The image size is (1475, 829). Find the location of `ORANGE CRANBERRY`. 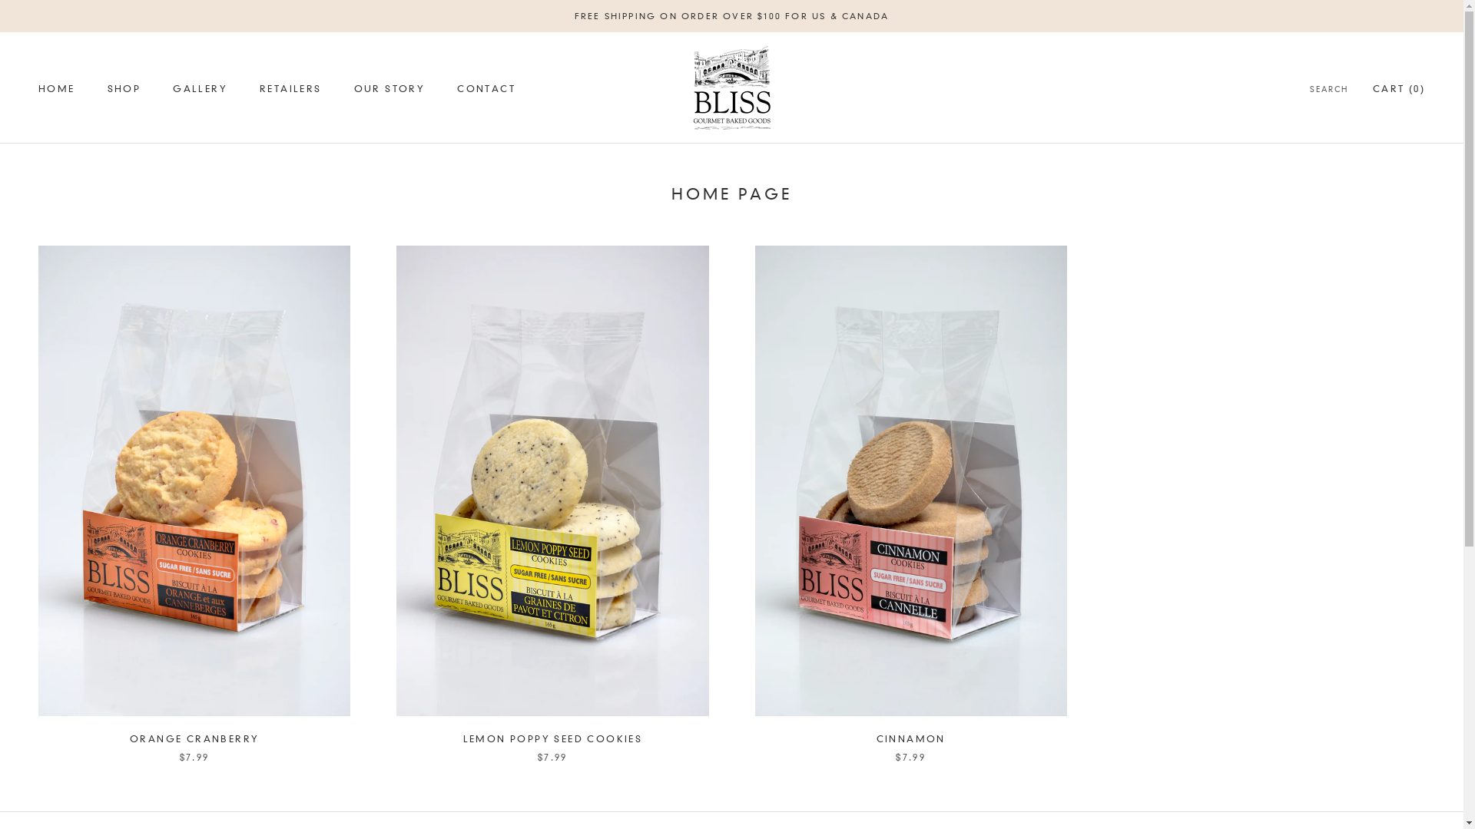

ORANGE CRANBERRY is located at coordinates (194, 738).